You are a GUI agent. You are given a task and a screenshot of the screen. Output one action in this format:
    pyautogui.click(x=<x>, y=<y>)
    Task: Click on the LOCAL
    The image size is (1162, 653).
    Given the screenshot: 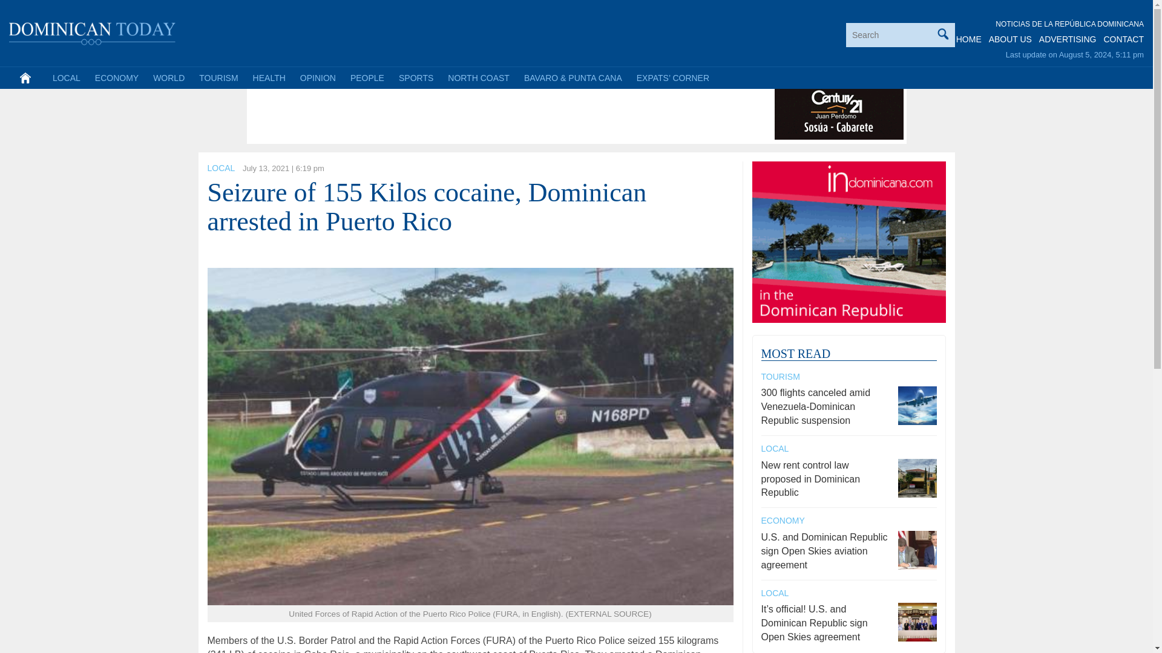 What is the action you would take?
    pyautogui.click(x=220, y=168)
    